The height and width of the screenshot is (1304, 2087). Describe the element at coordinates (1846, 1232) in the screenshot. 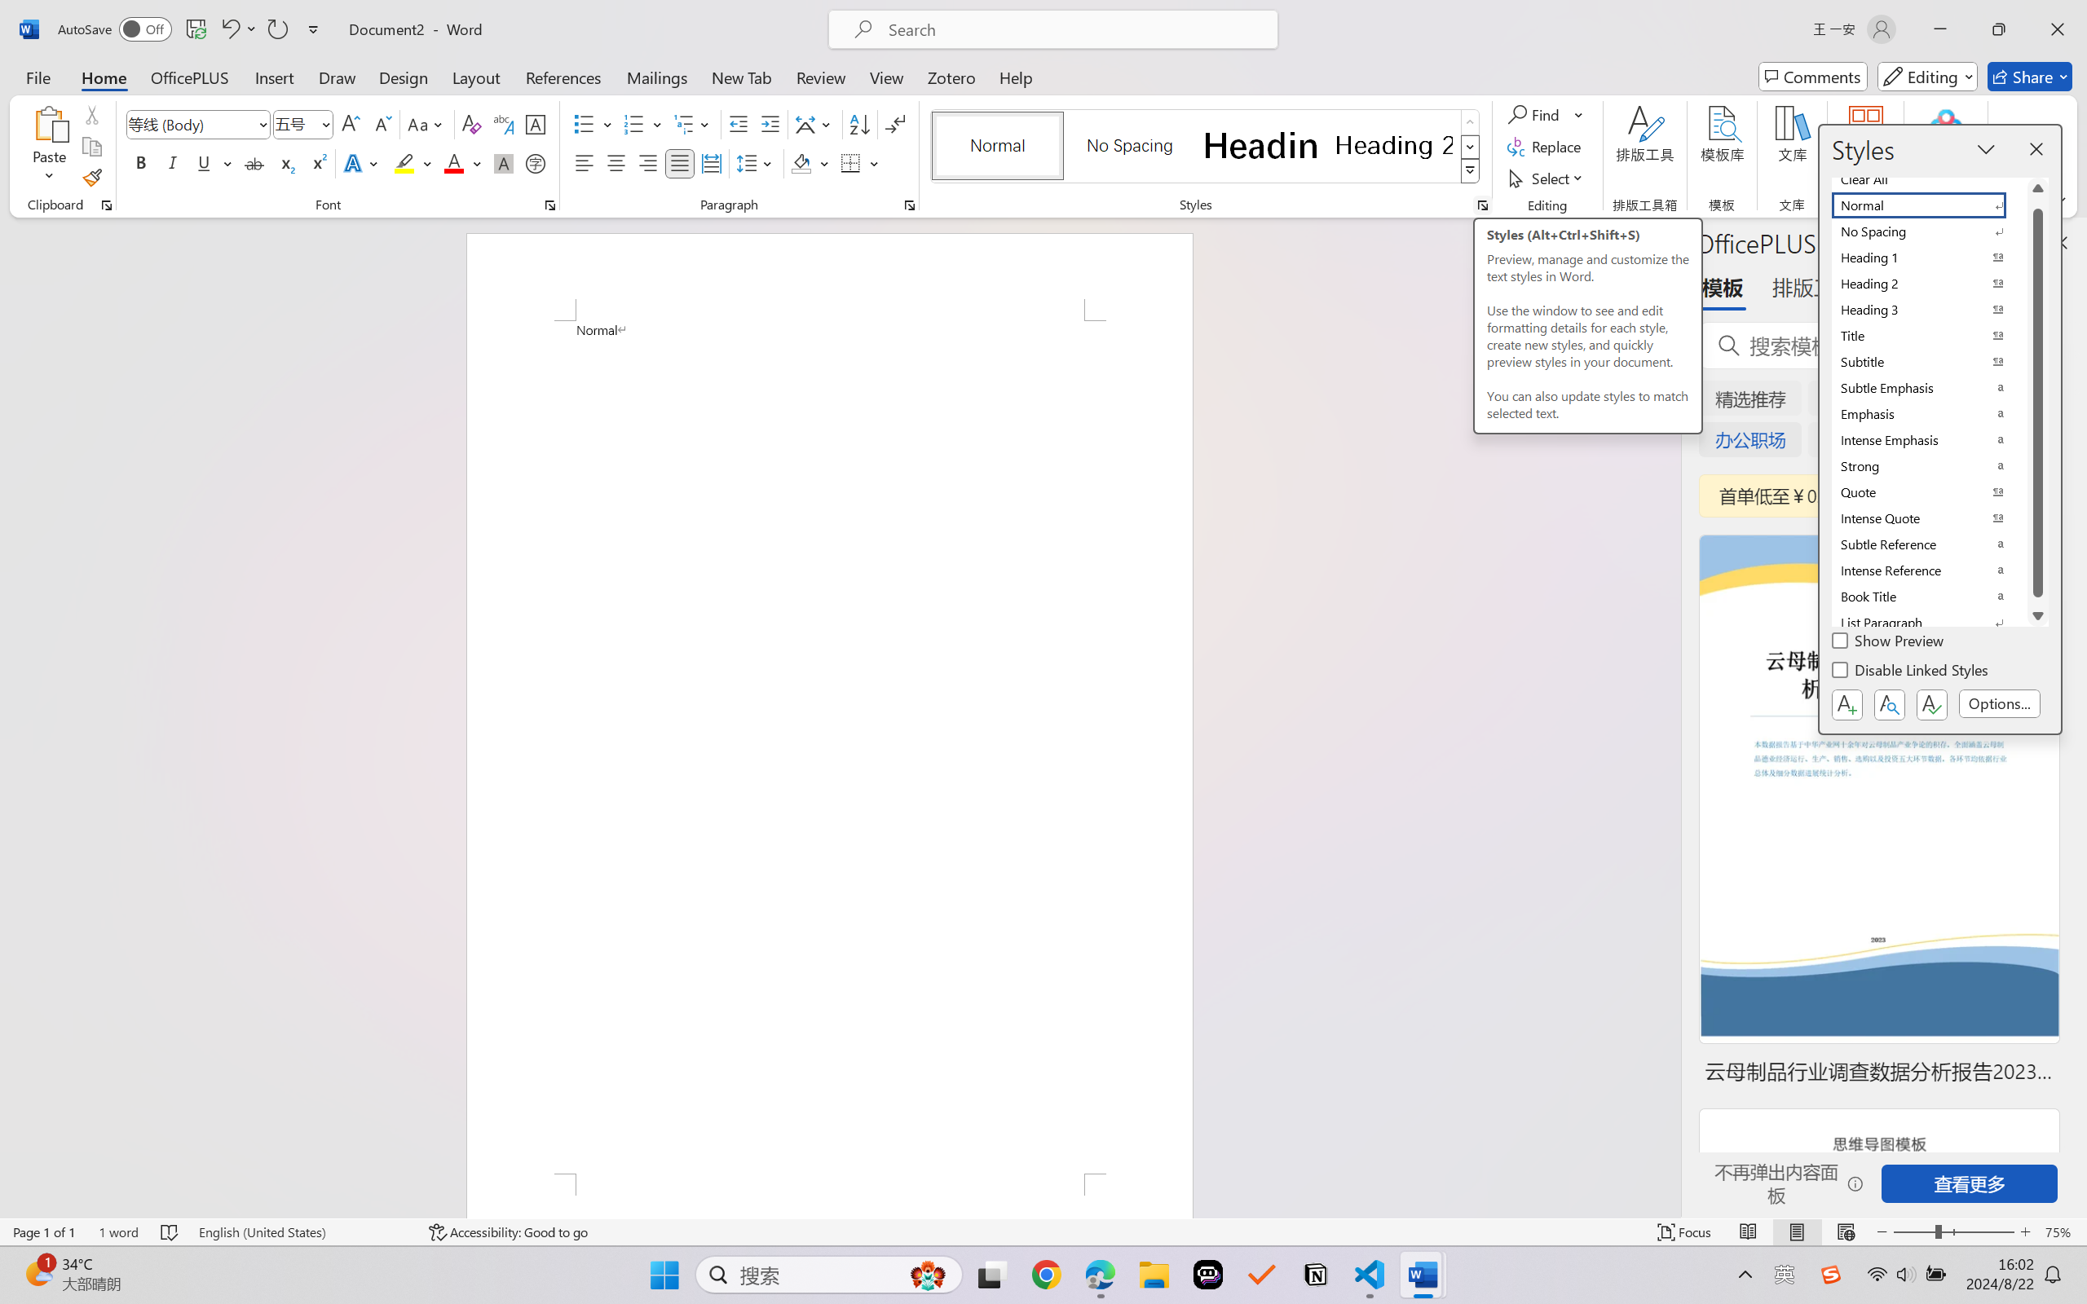

I see `Web Layout` at that location.